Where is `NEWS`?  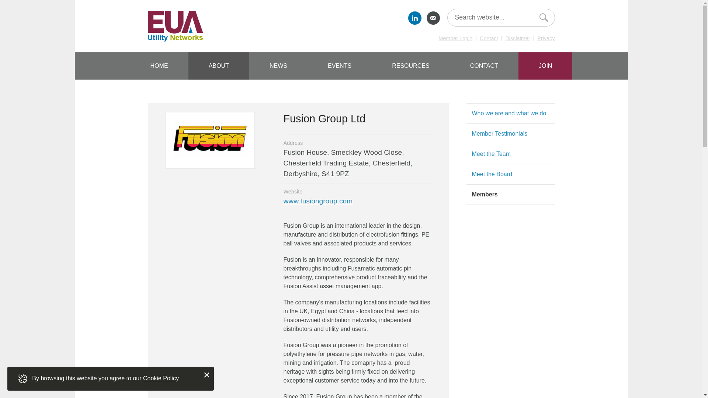 NEWS is located at coordinates (278, 66).